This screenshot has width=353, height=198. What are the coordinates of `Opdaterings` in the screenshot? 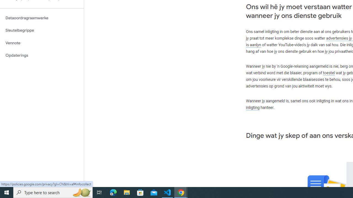 It's located at (42, 56).